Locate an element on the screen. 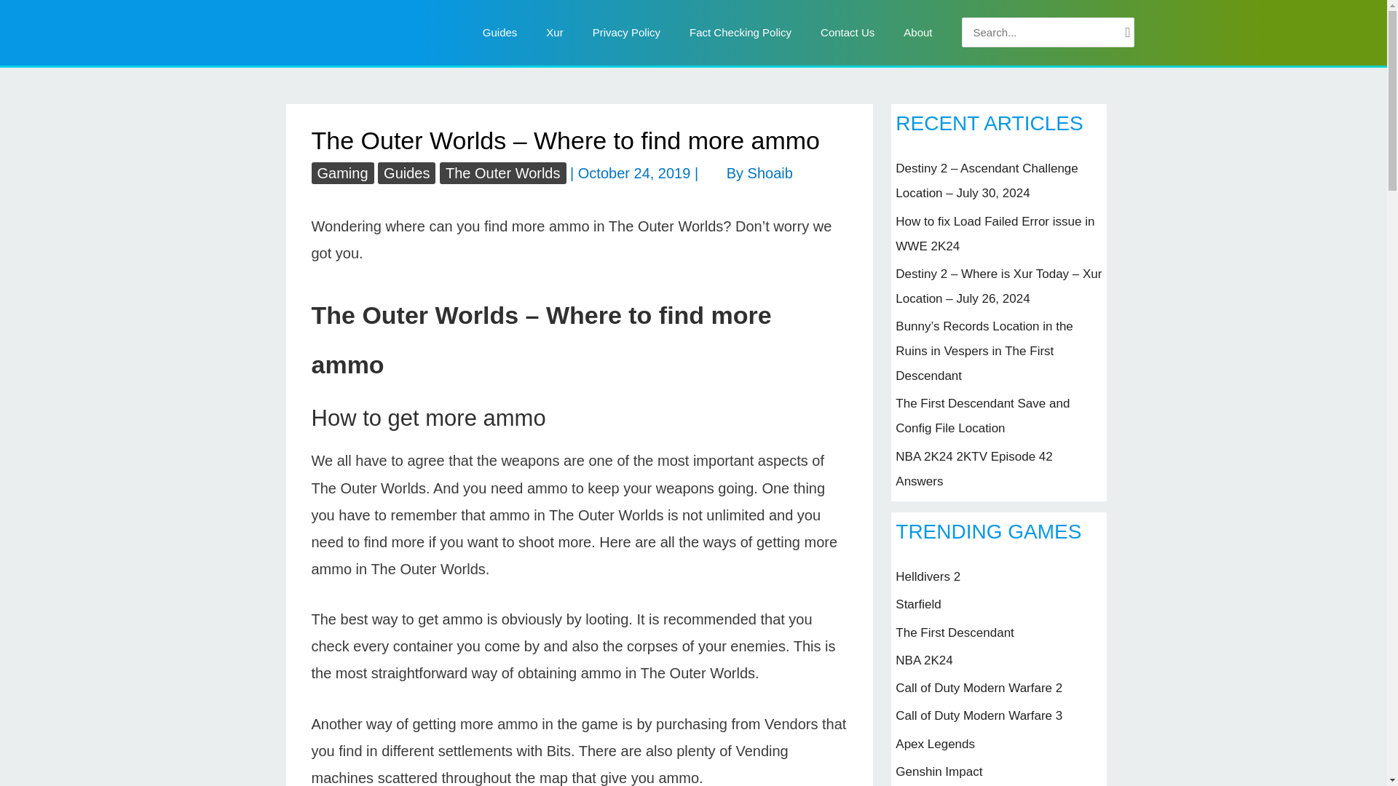 This screenshot has height=786, width=1398. Privacy Policy is located at coordinates (626, 32).